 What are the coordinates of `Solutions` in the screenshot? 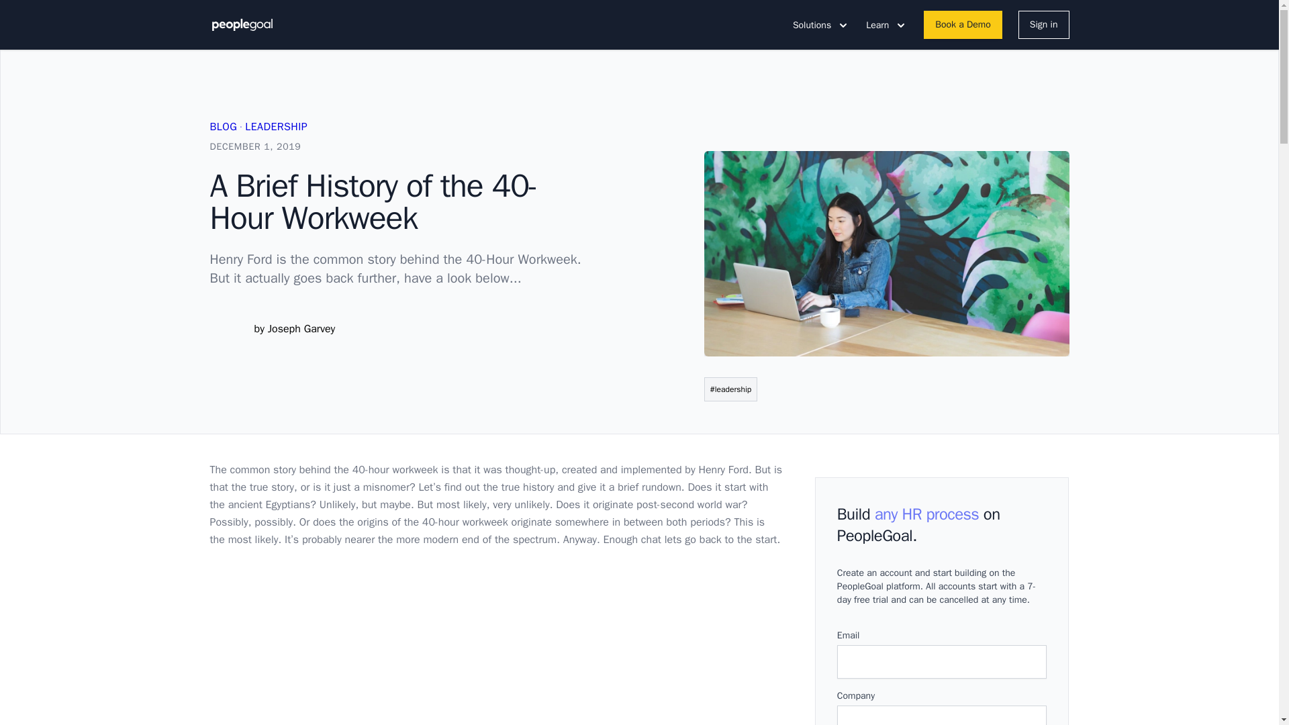 It's located at (820, 25).